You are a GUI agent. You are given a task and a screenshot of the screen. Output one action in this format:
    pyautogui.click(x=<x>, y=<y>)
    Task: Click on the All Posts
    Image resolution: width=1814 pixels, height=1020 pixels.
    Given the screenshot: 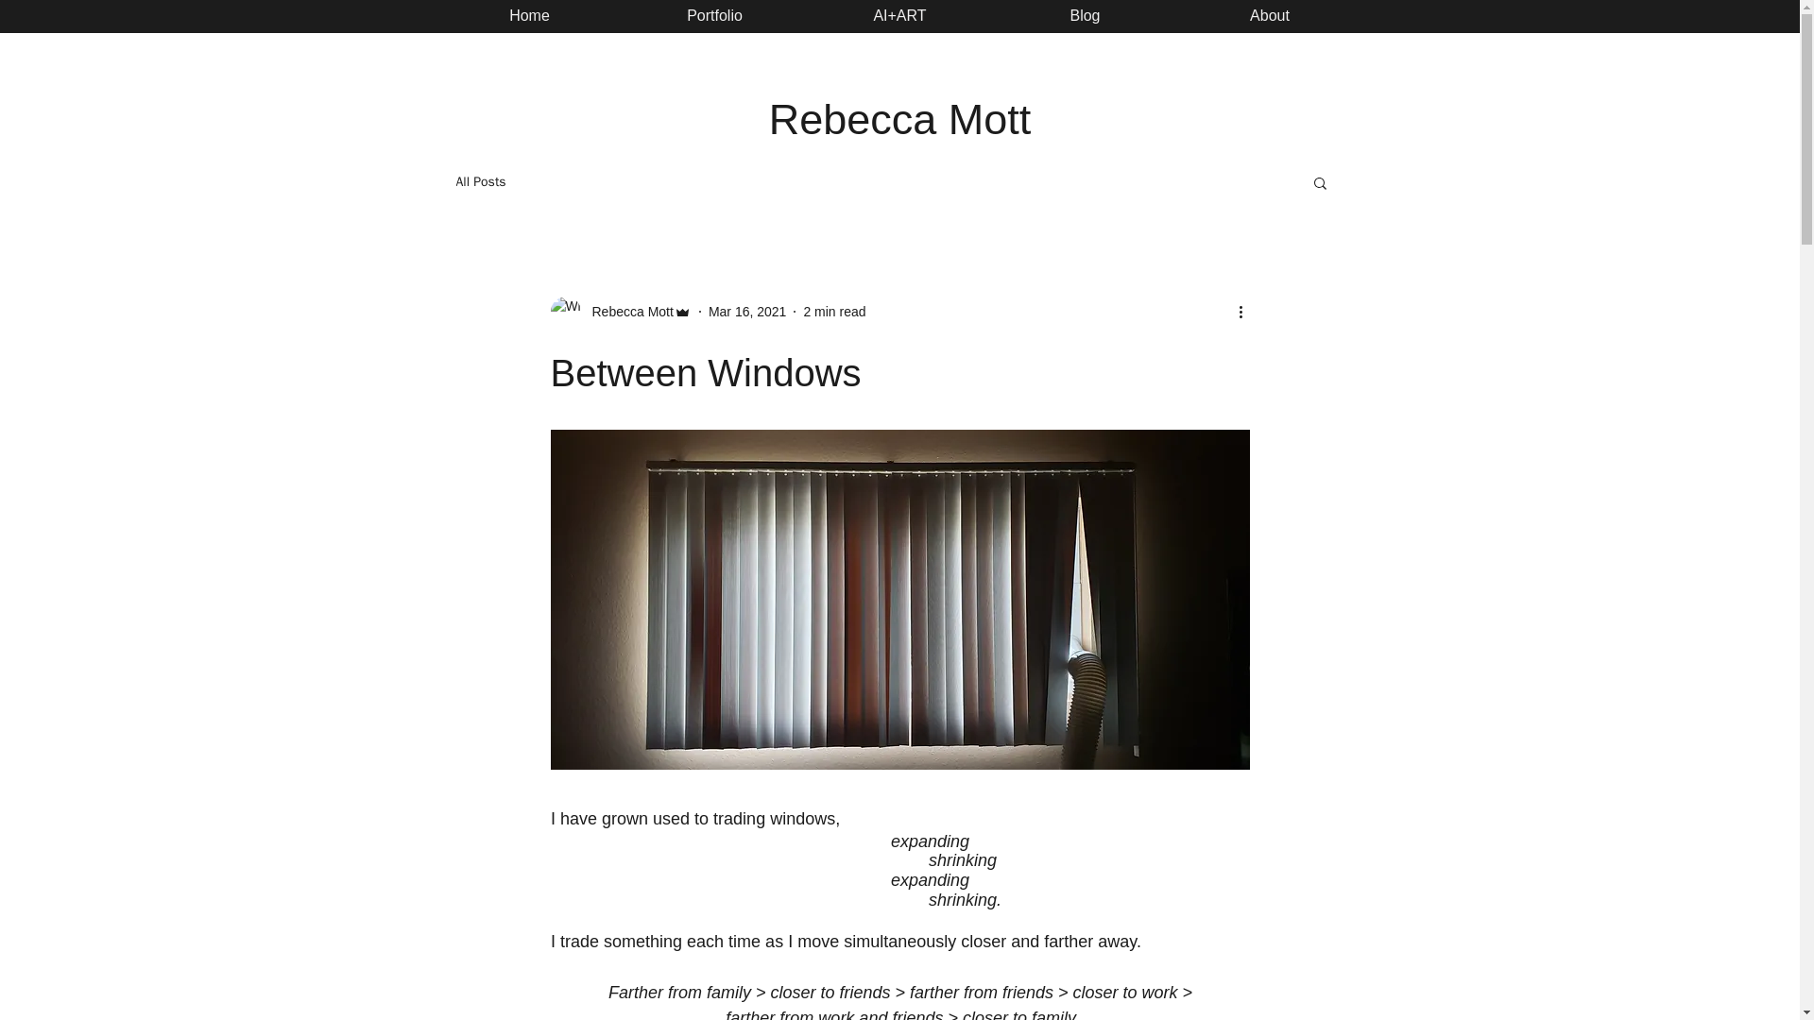 What is the action you would take?
    pyautogui.click(x=480, y=181)
    